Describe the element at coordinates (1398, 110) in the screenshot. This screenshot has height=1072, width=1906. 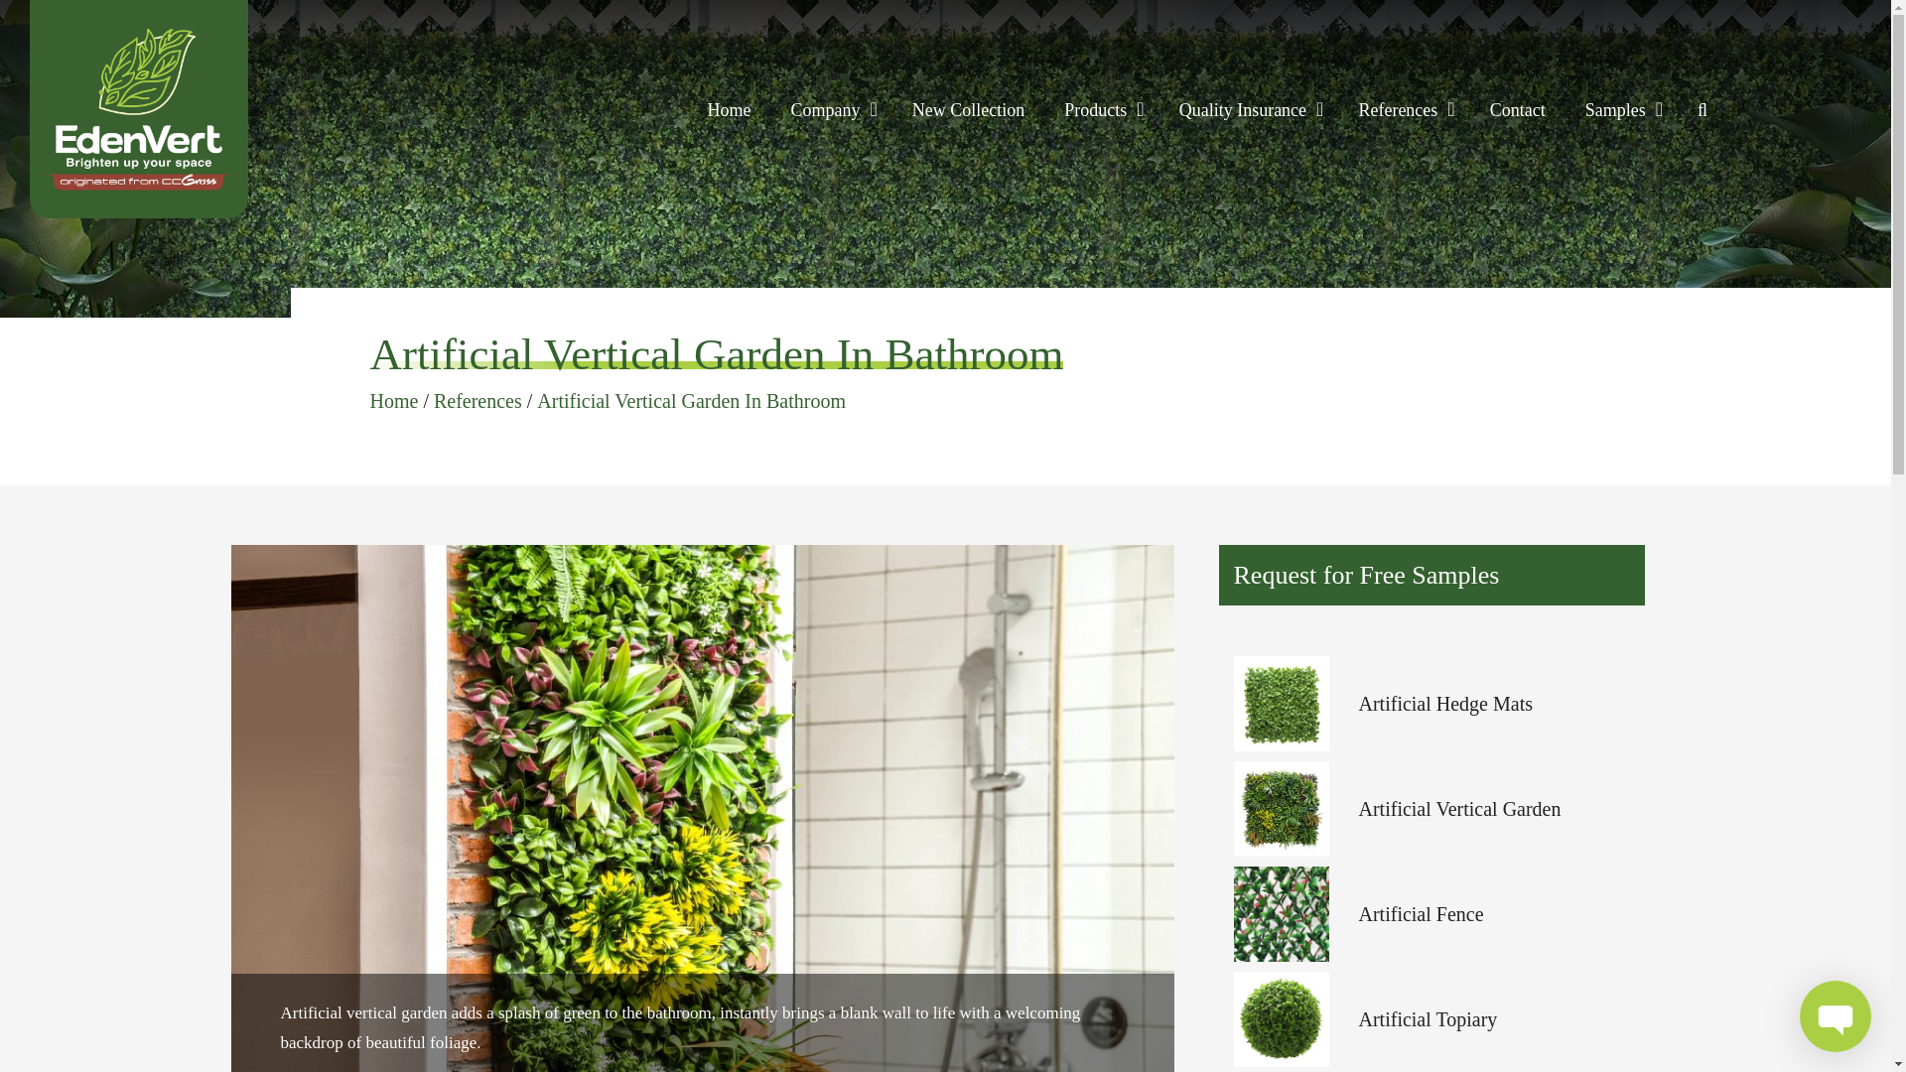
I see `References` at that location.